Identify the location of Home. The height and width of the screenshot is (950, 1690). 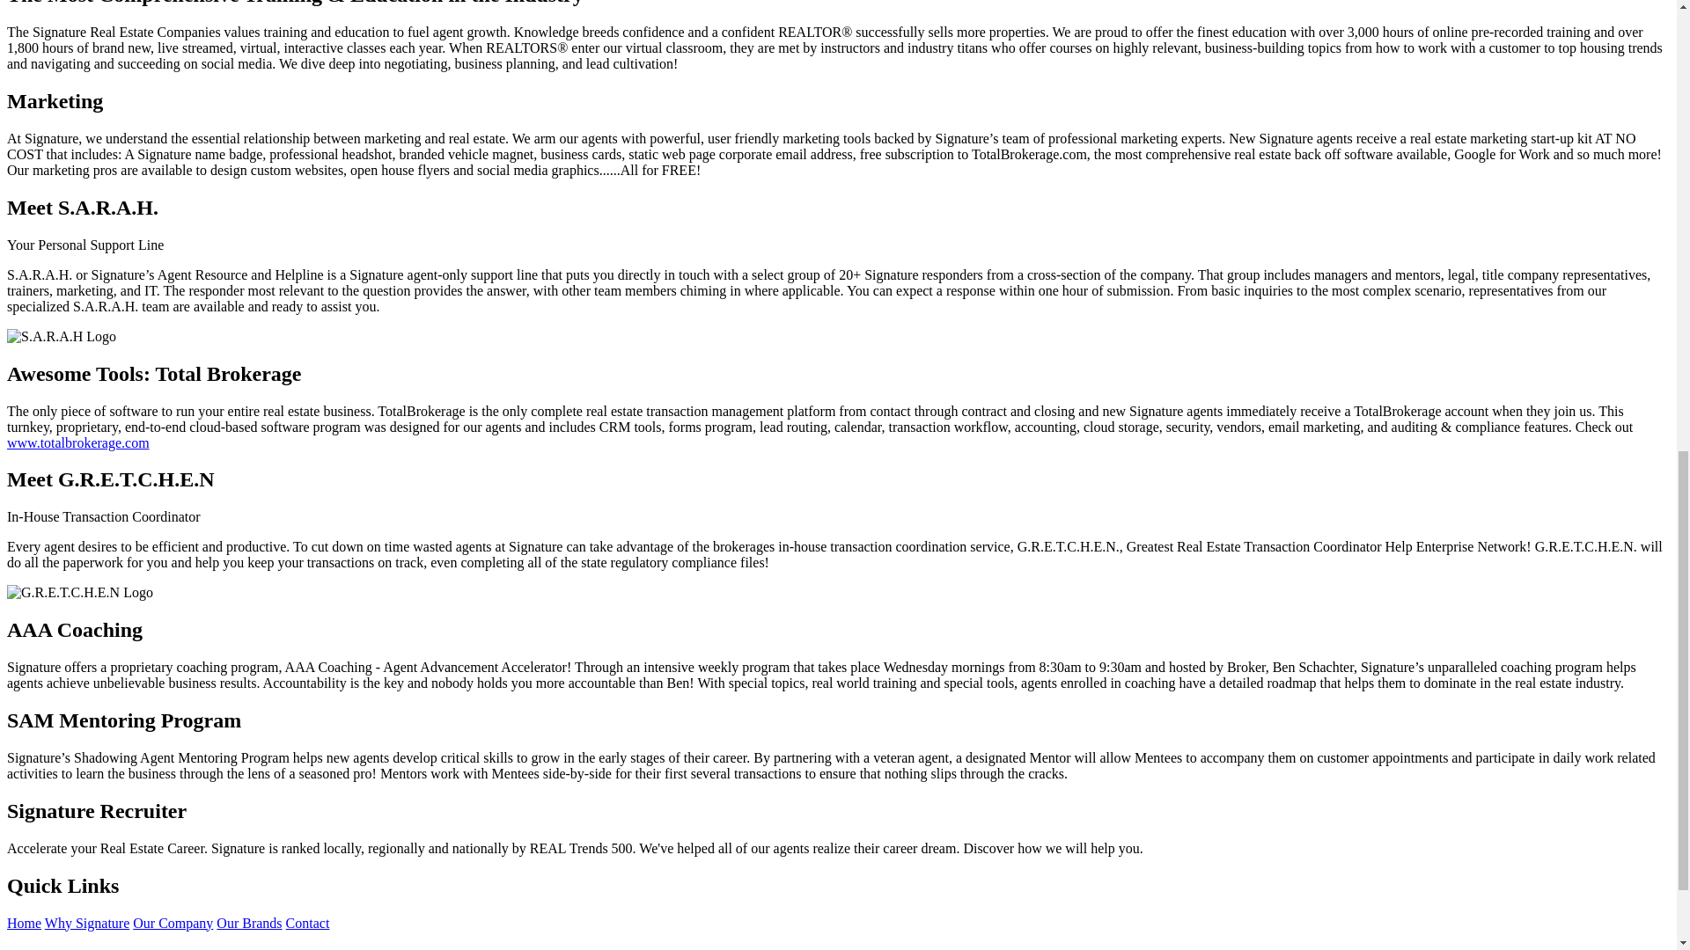
(23, 924).